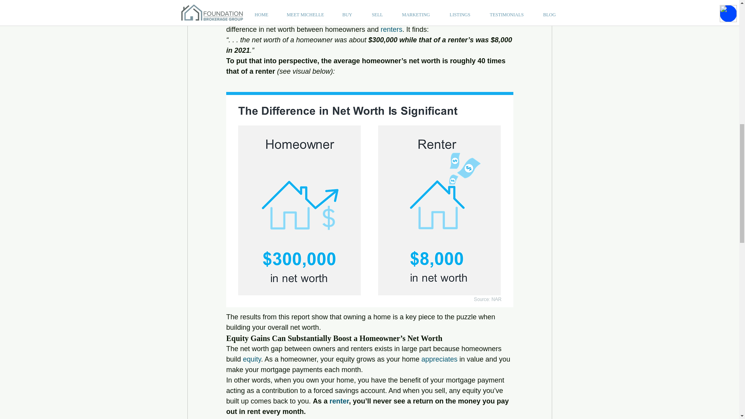 The height and width of the screenshot is (419, 745). What do you see at coordinates (391, 29) in the screenshot?
I see `renters` at bounding box center [391, 29].